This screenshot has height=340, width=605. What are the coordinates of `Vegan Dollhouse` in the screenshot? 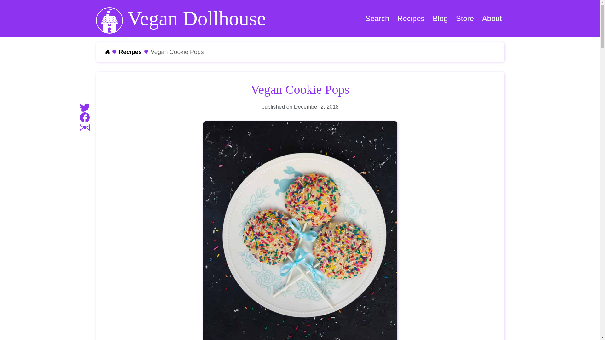 It's located at (180, 18).